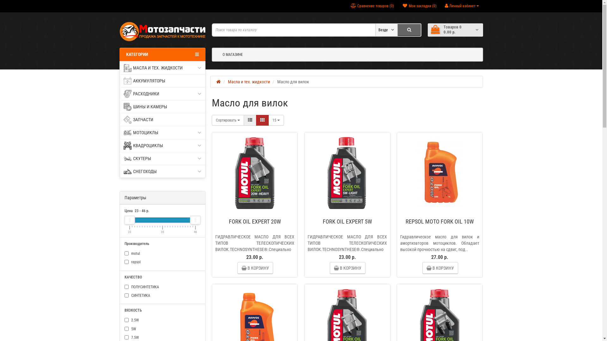  What do you see at coordinates (440, 172) in the screenshot?
I see `REPSOL MOTO FORK OIL 10W` at bounding box center [440, 172].